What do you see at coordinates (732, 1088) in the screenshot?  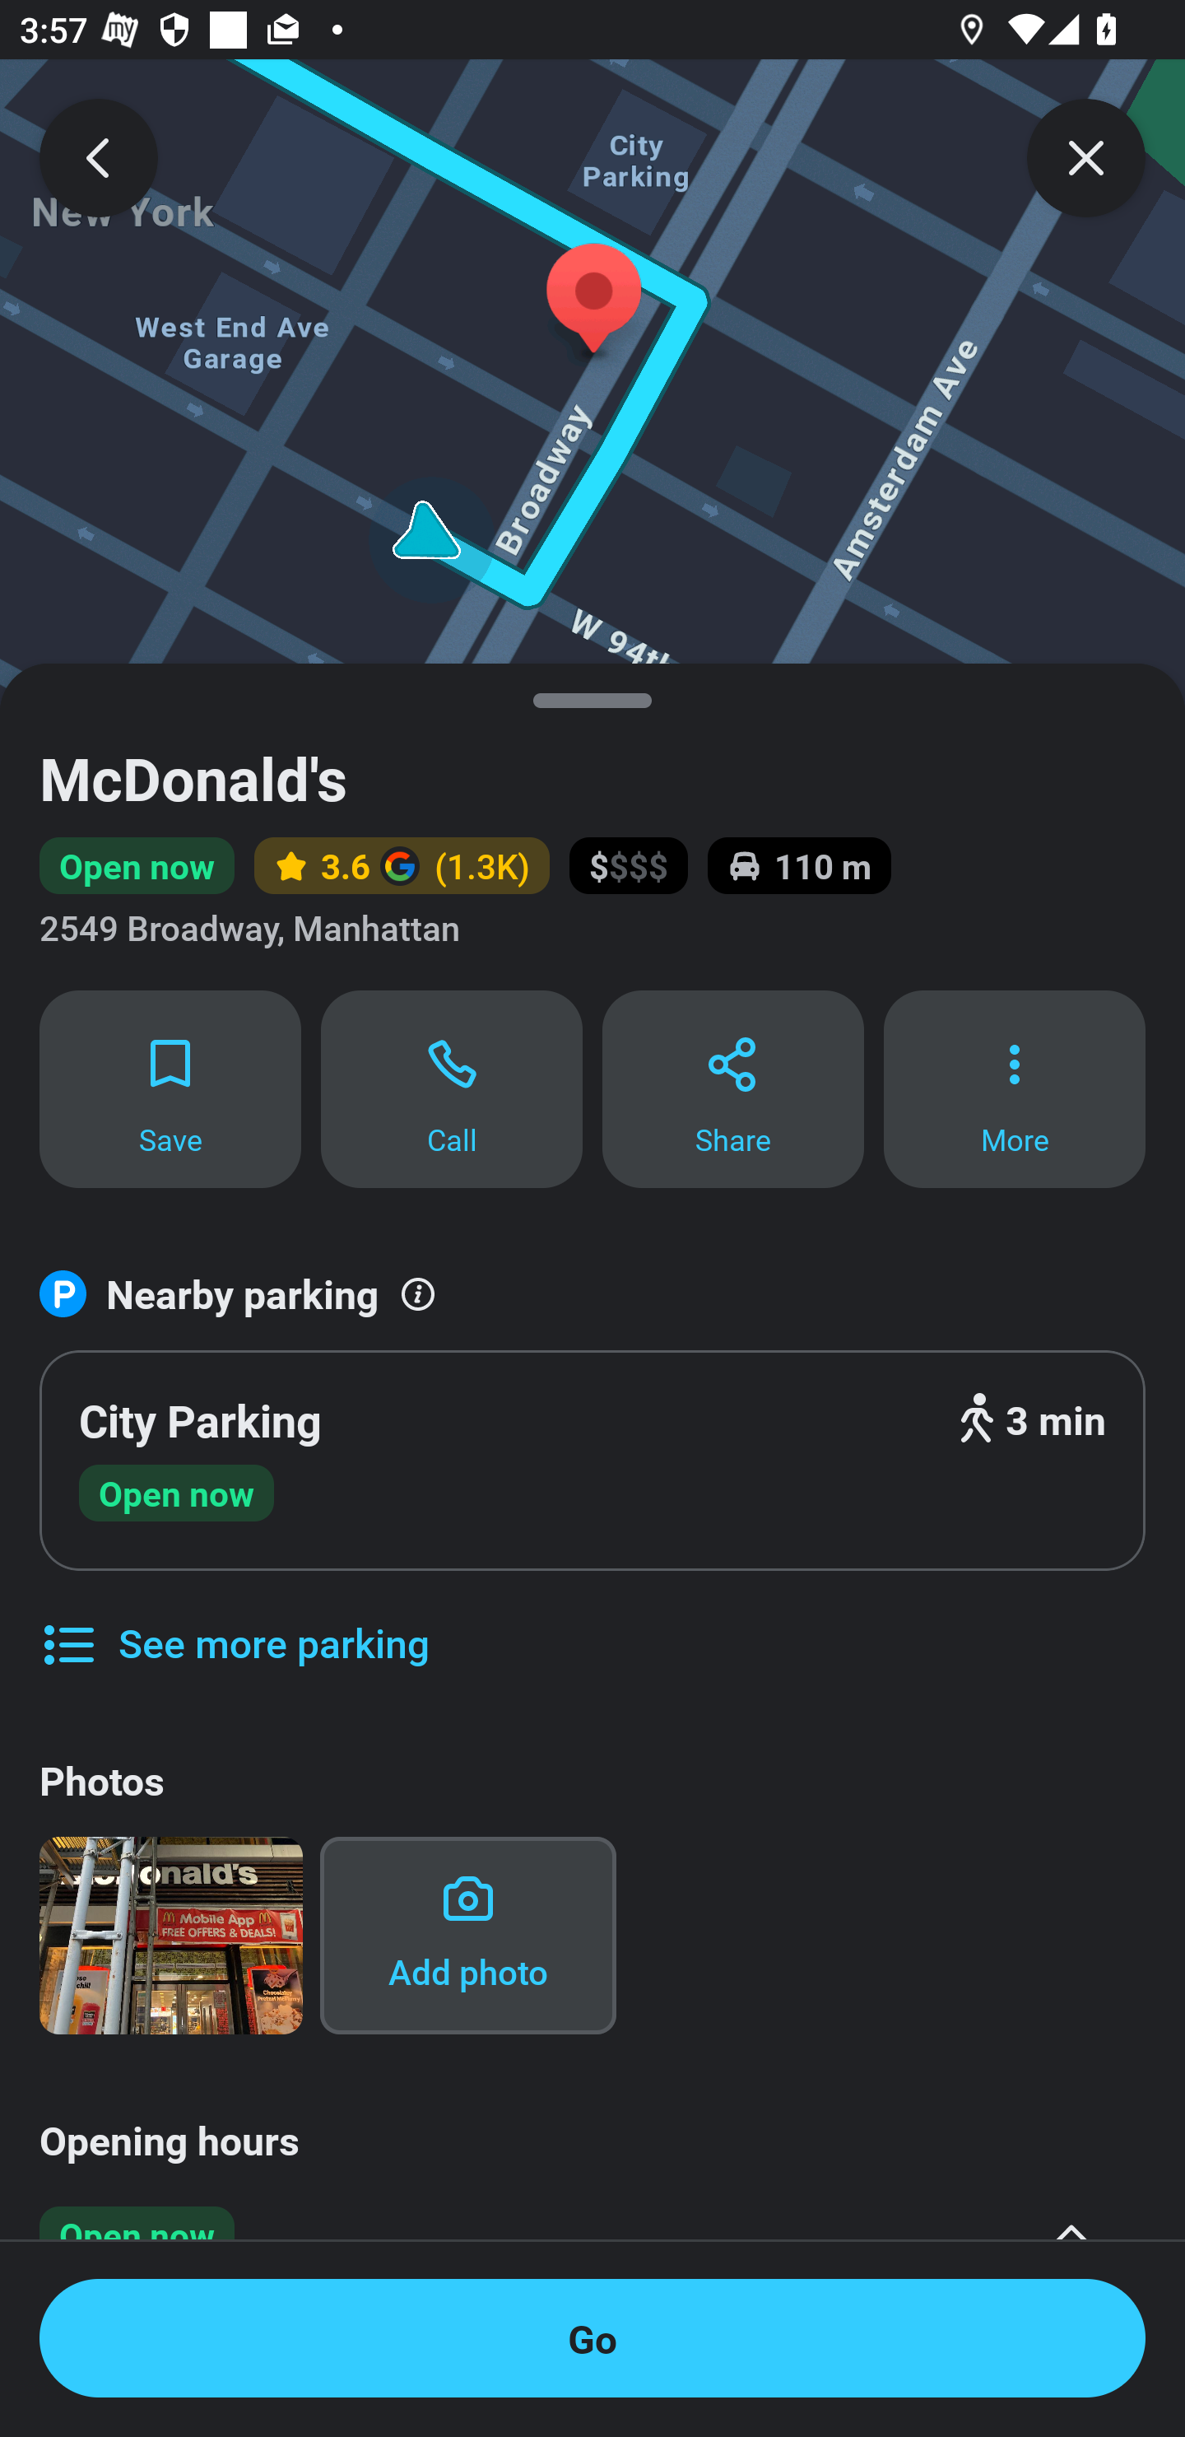 I see `Share` at bounding box center [732, 1088].